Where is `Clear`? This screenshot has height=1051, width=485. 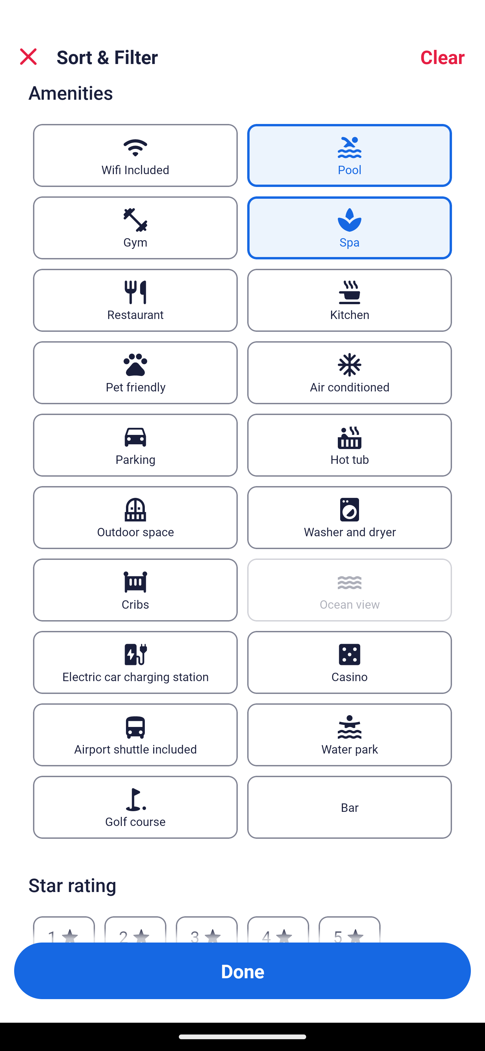 Clear is located at coordinates (443, 57).